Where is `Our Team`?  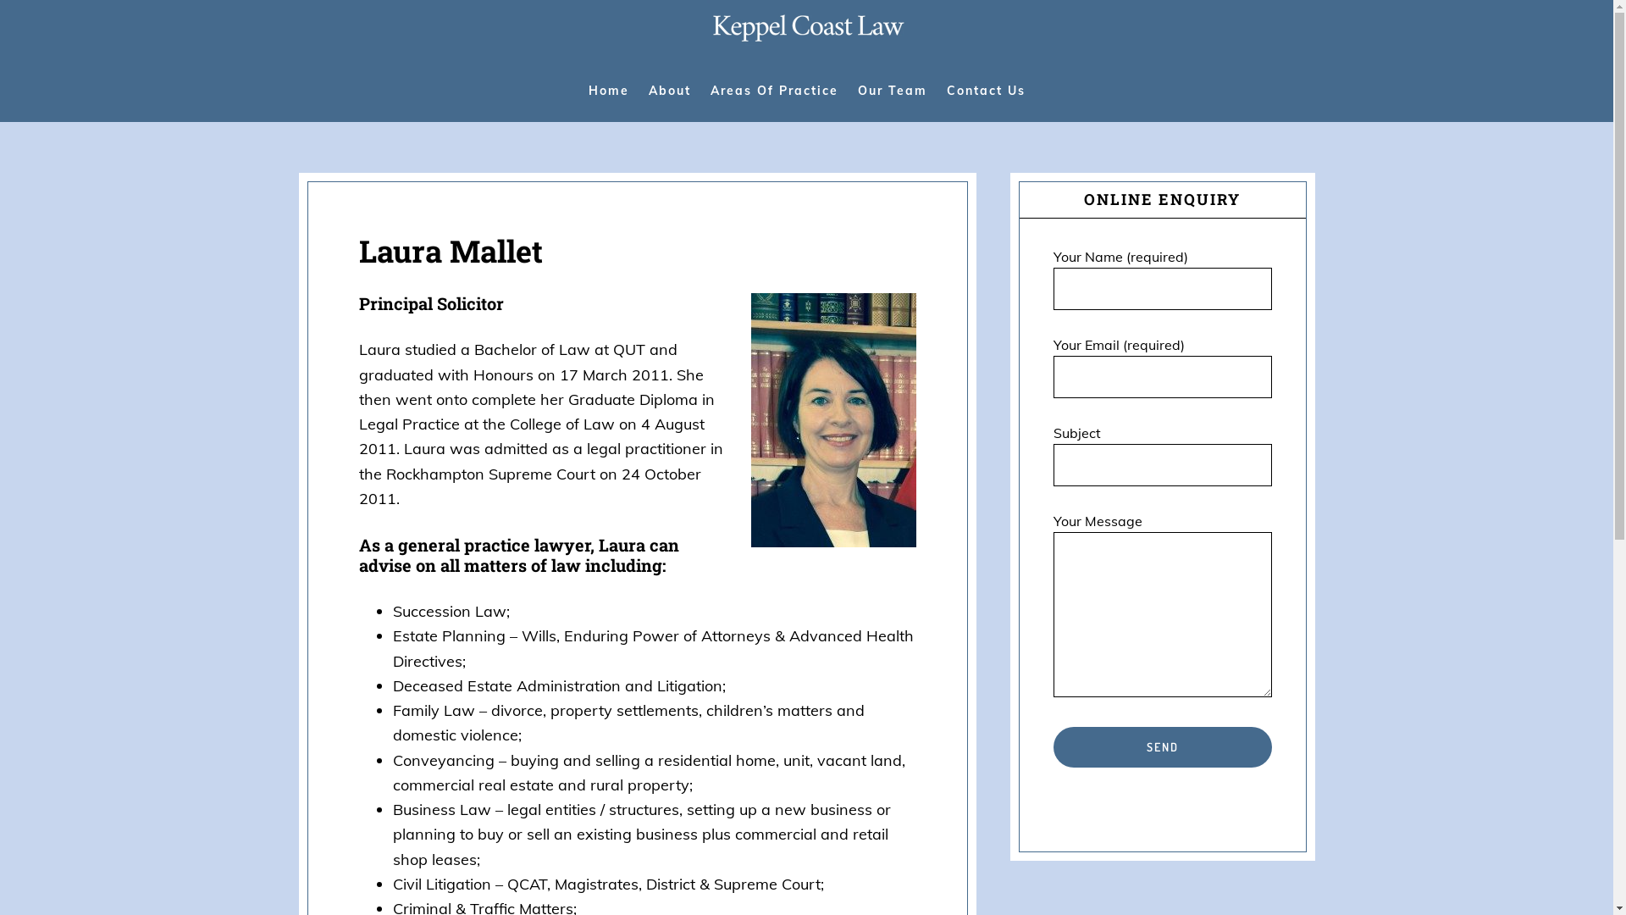 Our Team is located at coordinates (892, 91).